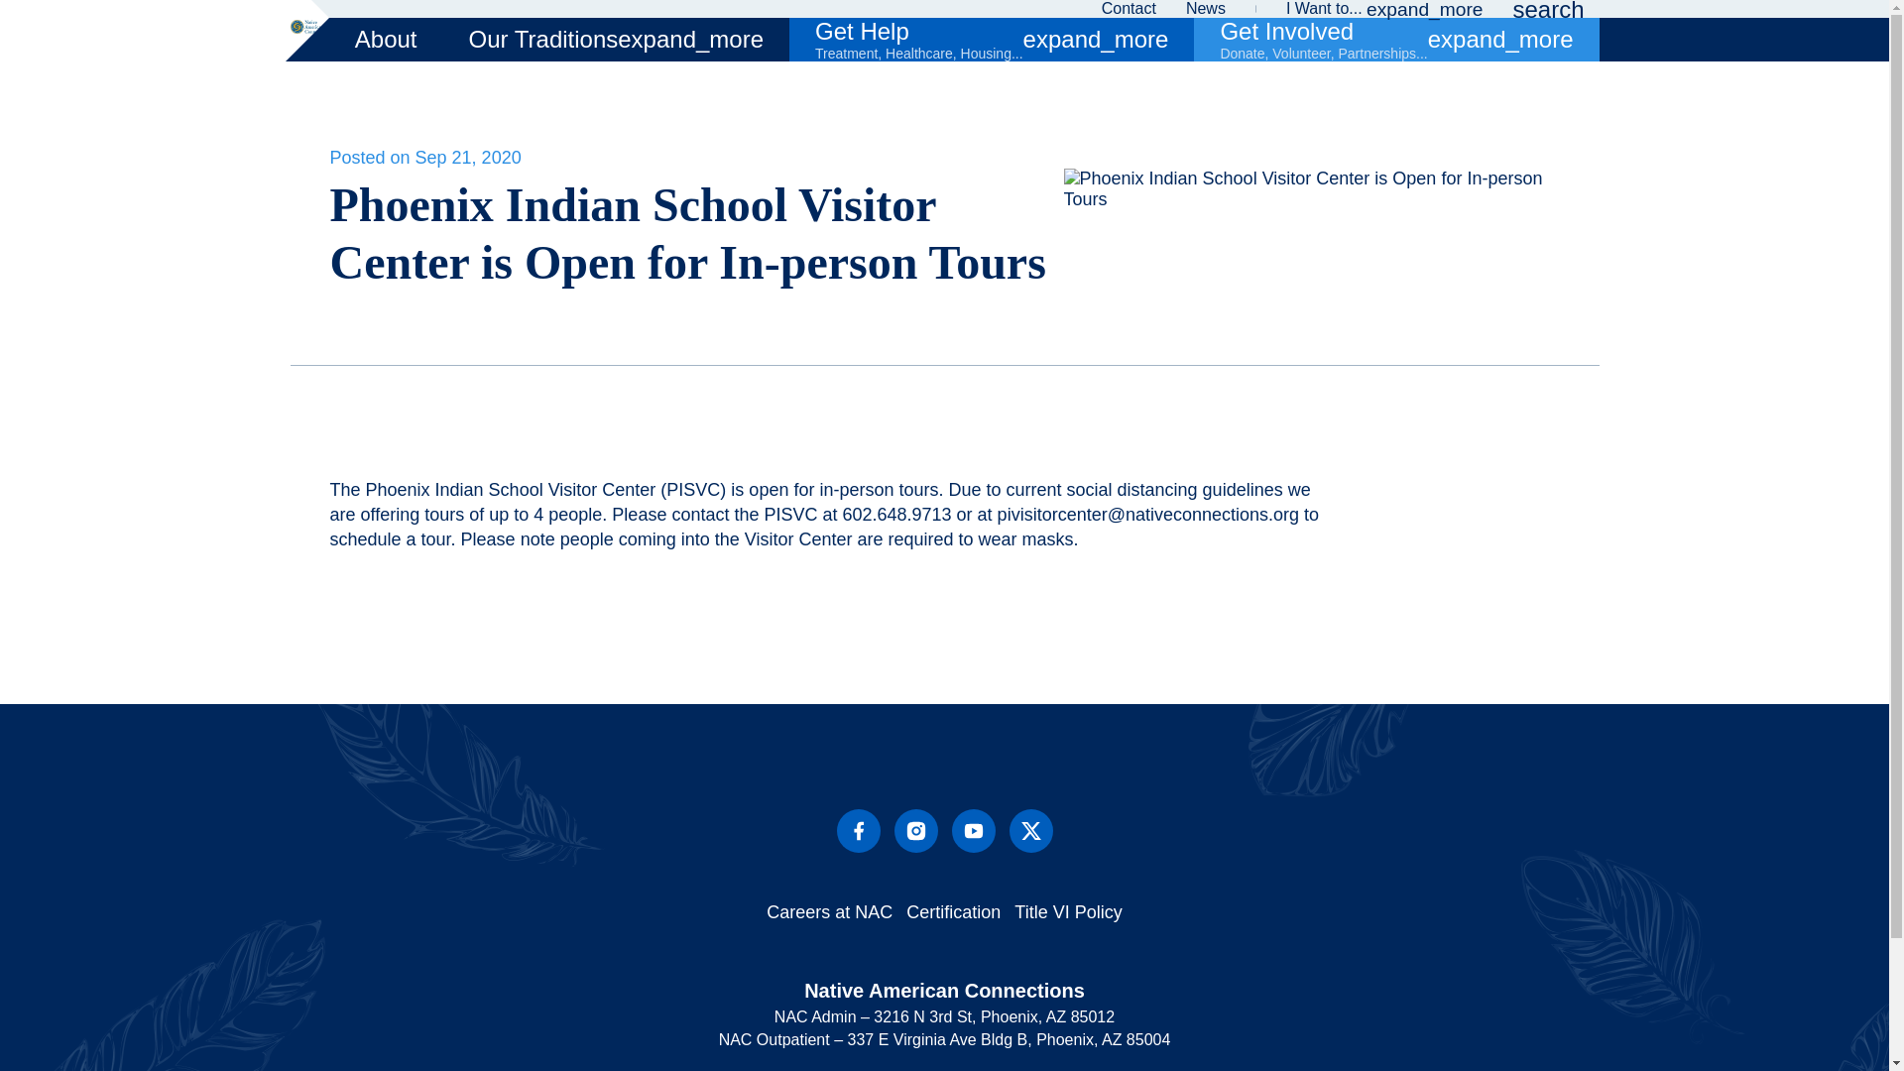 The height and width of the screenshot is (1071, 1904). What do you see at coordinates (974, 831) in the screenshot?
I see `Youtube` at bounding box center [974, 831].